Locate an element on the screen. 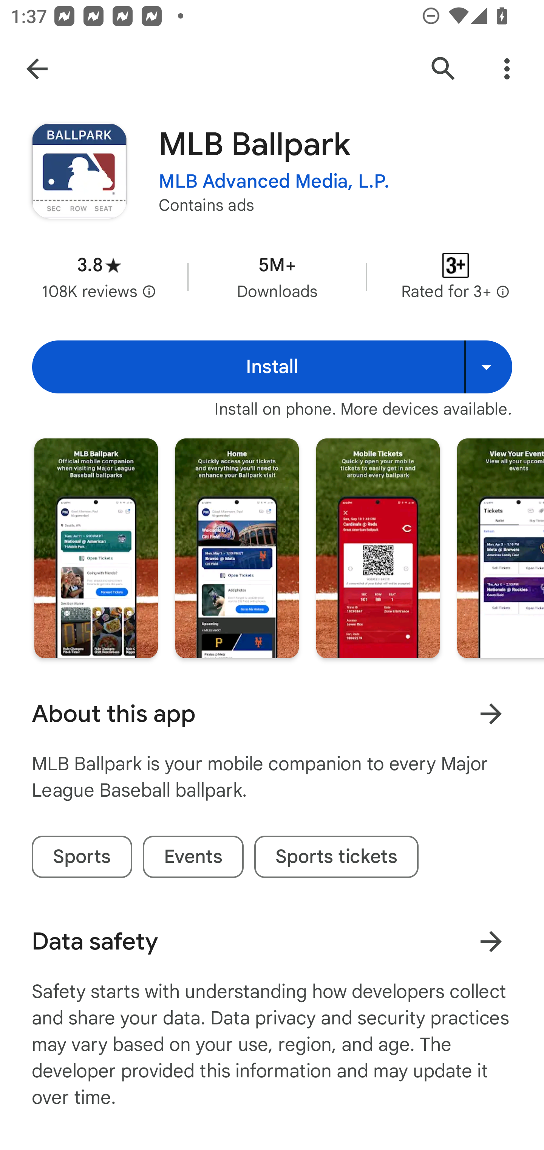 This screenshot has width=544, height=1150. Screenshot "1" of "8" is located at coordinates (96, 548).